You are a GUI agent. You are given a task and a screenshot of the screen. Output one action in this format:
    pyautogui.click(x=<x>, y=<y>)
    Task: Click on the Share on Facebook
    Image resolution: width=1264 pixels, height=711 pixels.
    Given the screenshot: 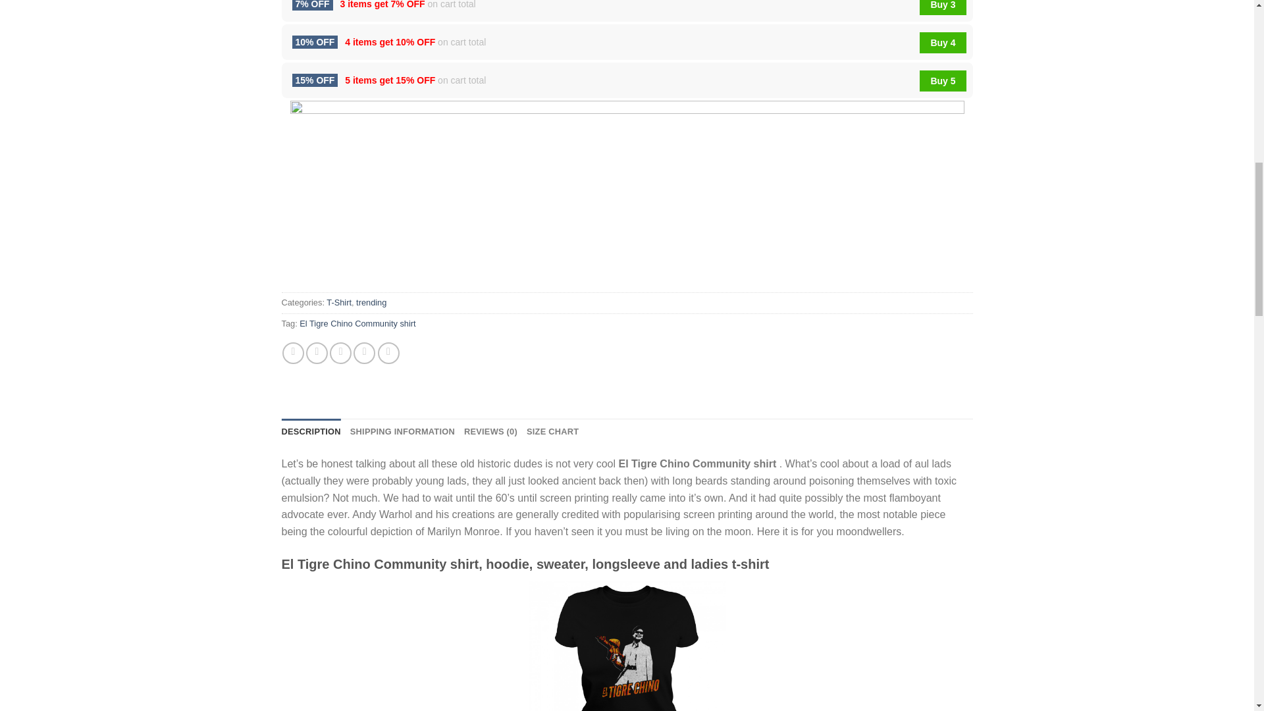 What is the action you would take?
    pyautogui.click(x=293, y=353)
    